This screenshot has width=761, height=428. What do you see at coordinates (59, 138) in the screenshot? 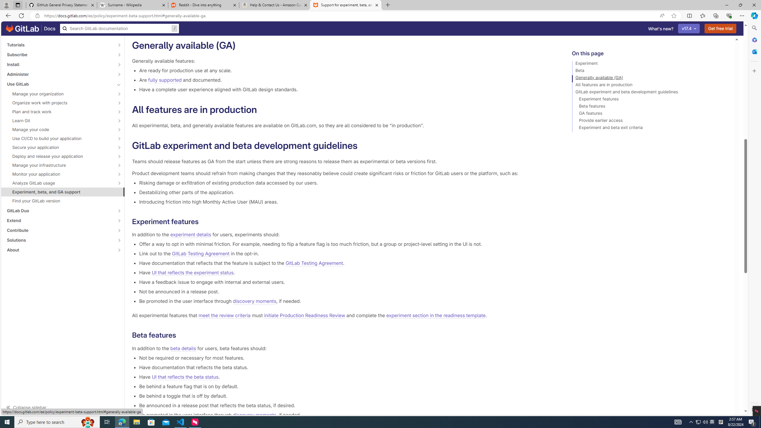
I see `Use CI/CD to build your application` at bounding box center [59, 138].